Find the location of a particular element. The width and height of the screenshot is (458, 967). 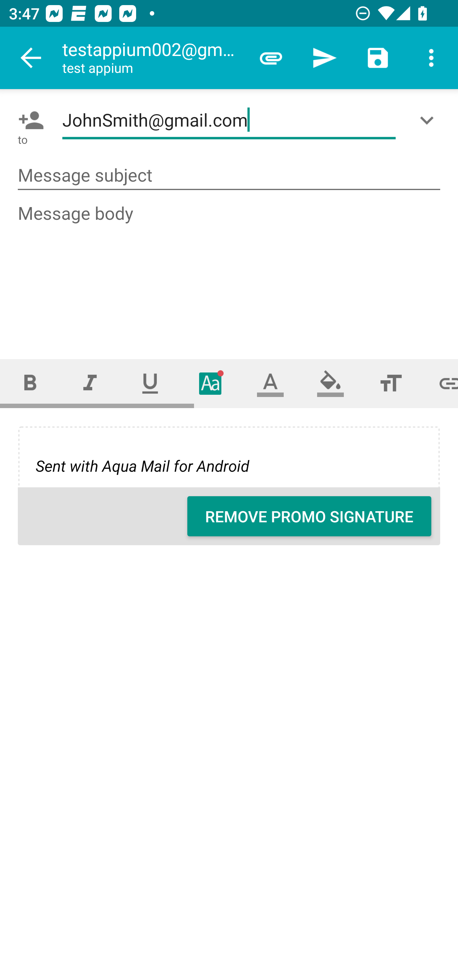

REMOVE PROMO SIGNATURE is located at coordinates (309, 516).